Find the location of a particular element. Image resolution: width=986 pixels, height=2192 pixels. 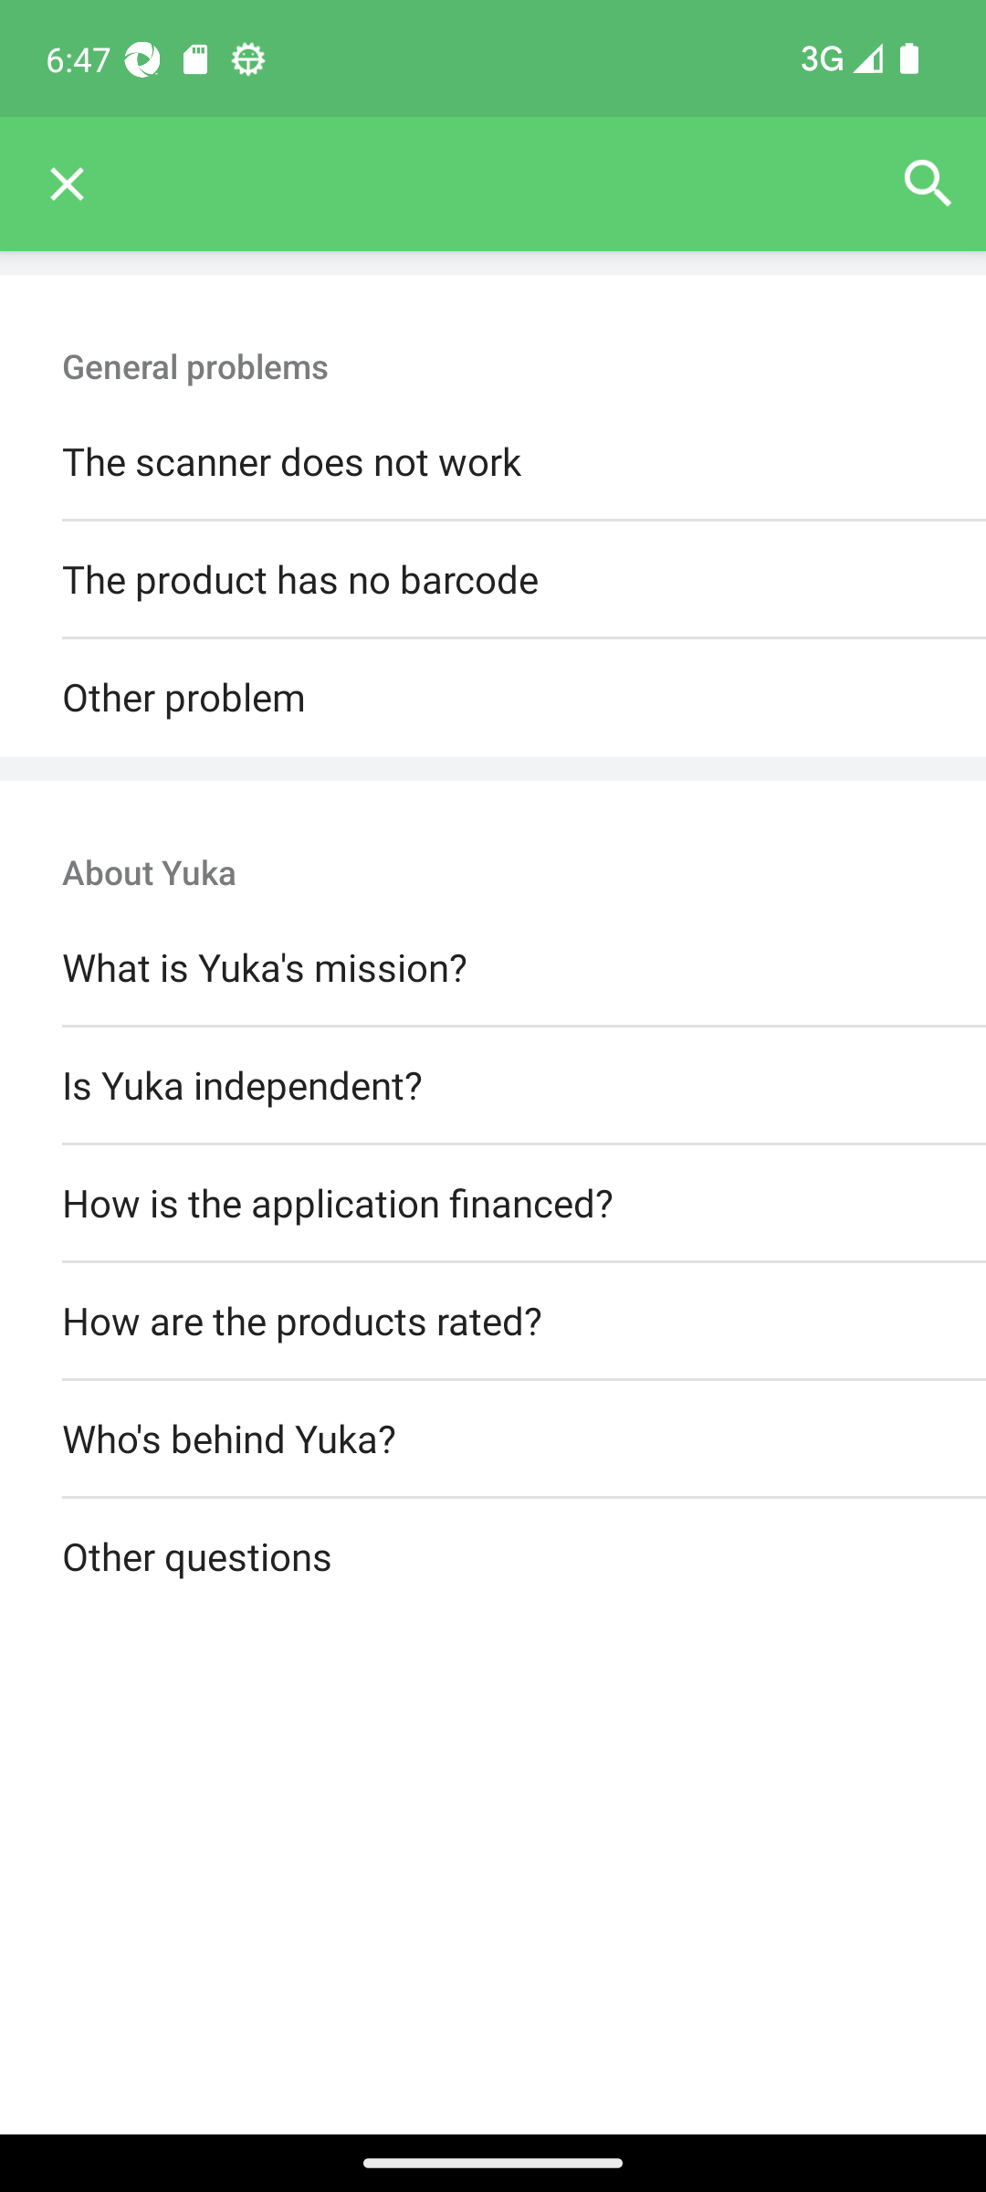

The scanner does not work is located at coordinates (493, 462).